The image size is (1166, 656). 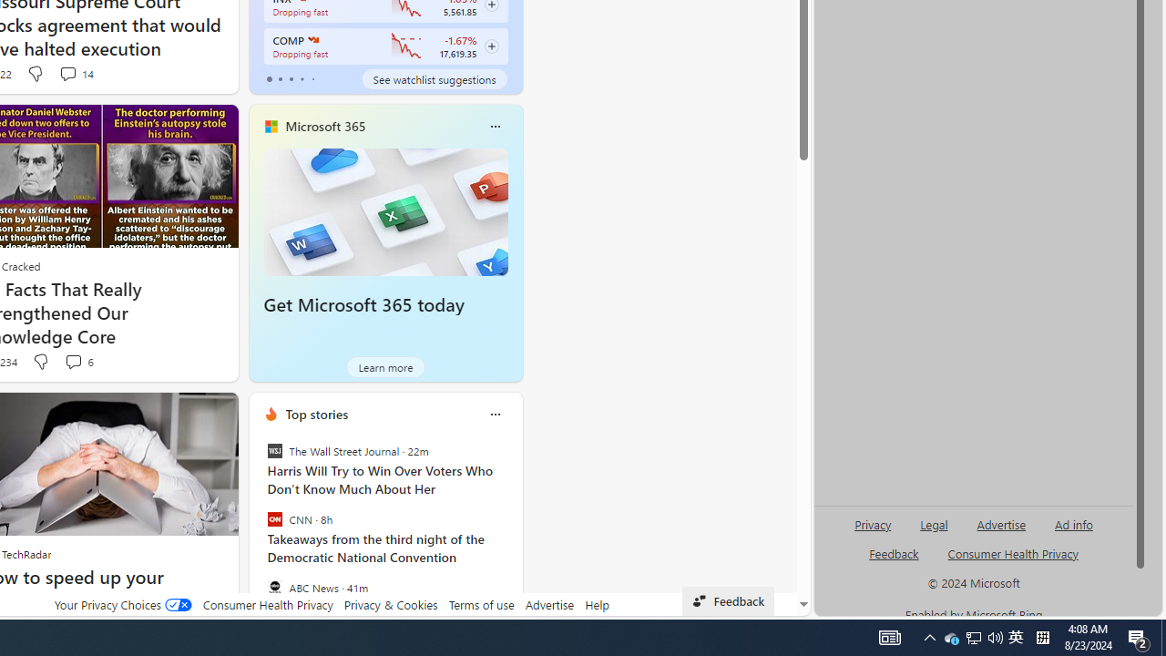 What do you see at coordinates (77, 73) in the screenshot?
I see `View comments 14 Comment` at bounding box center [77, 73].